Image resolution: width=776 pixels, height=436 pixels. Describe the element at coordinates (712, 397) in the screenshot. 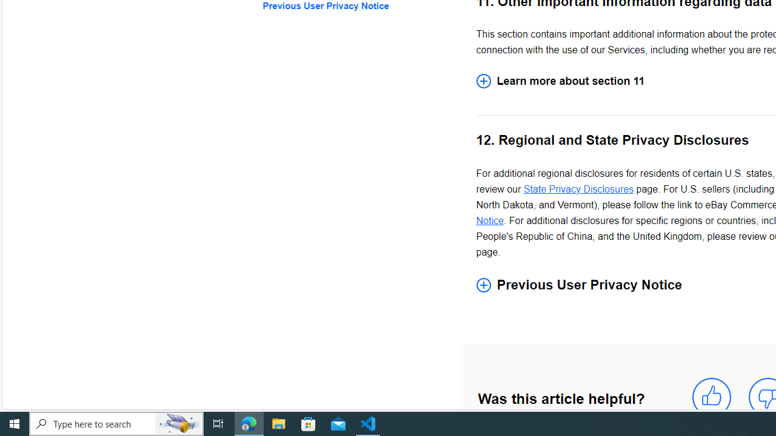

I see `mark this article helpful` at that location.